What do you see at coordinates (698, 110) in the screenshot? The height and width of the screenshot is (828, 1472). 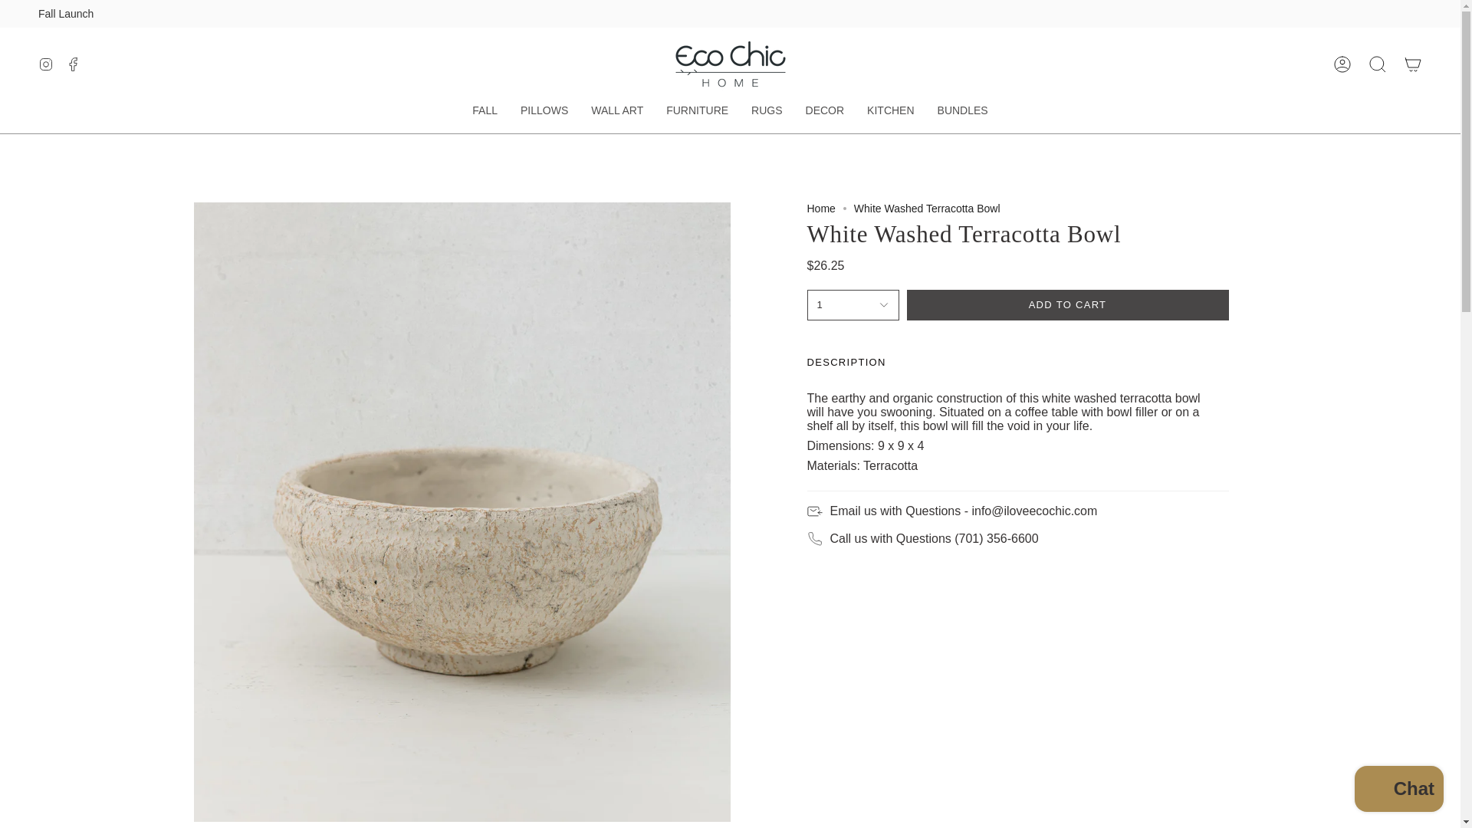 I see `FURNITURE` at bounding box center [698, 110].